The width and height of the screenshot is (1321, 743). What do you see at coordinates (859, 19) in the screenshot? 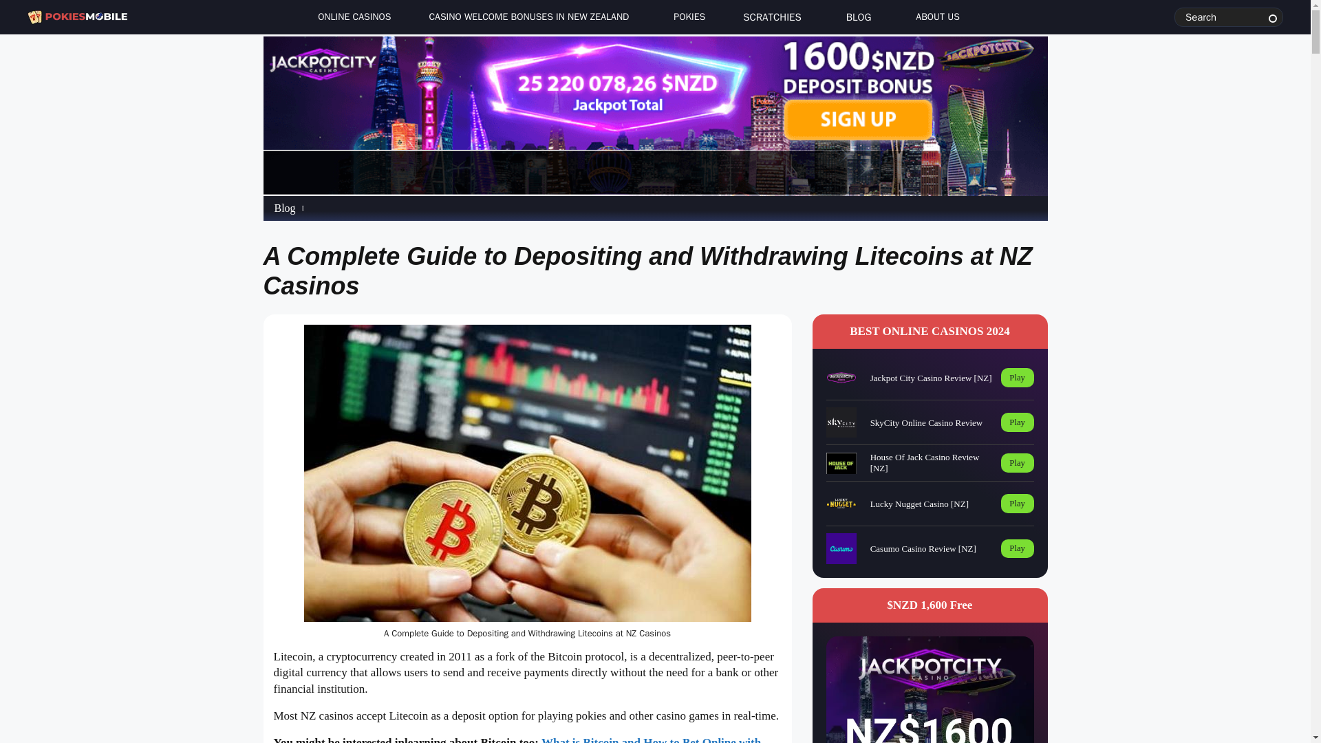
I see `BLOG` at bounding box center [859, 19].